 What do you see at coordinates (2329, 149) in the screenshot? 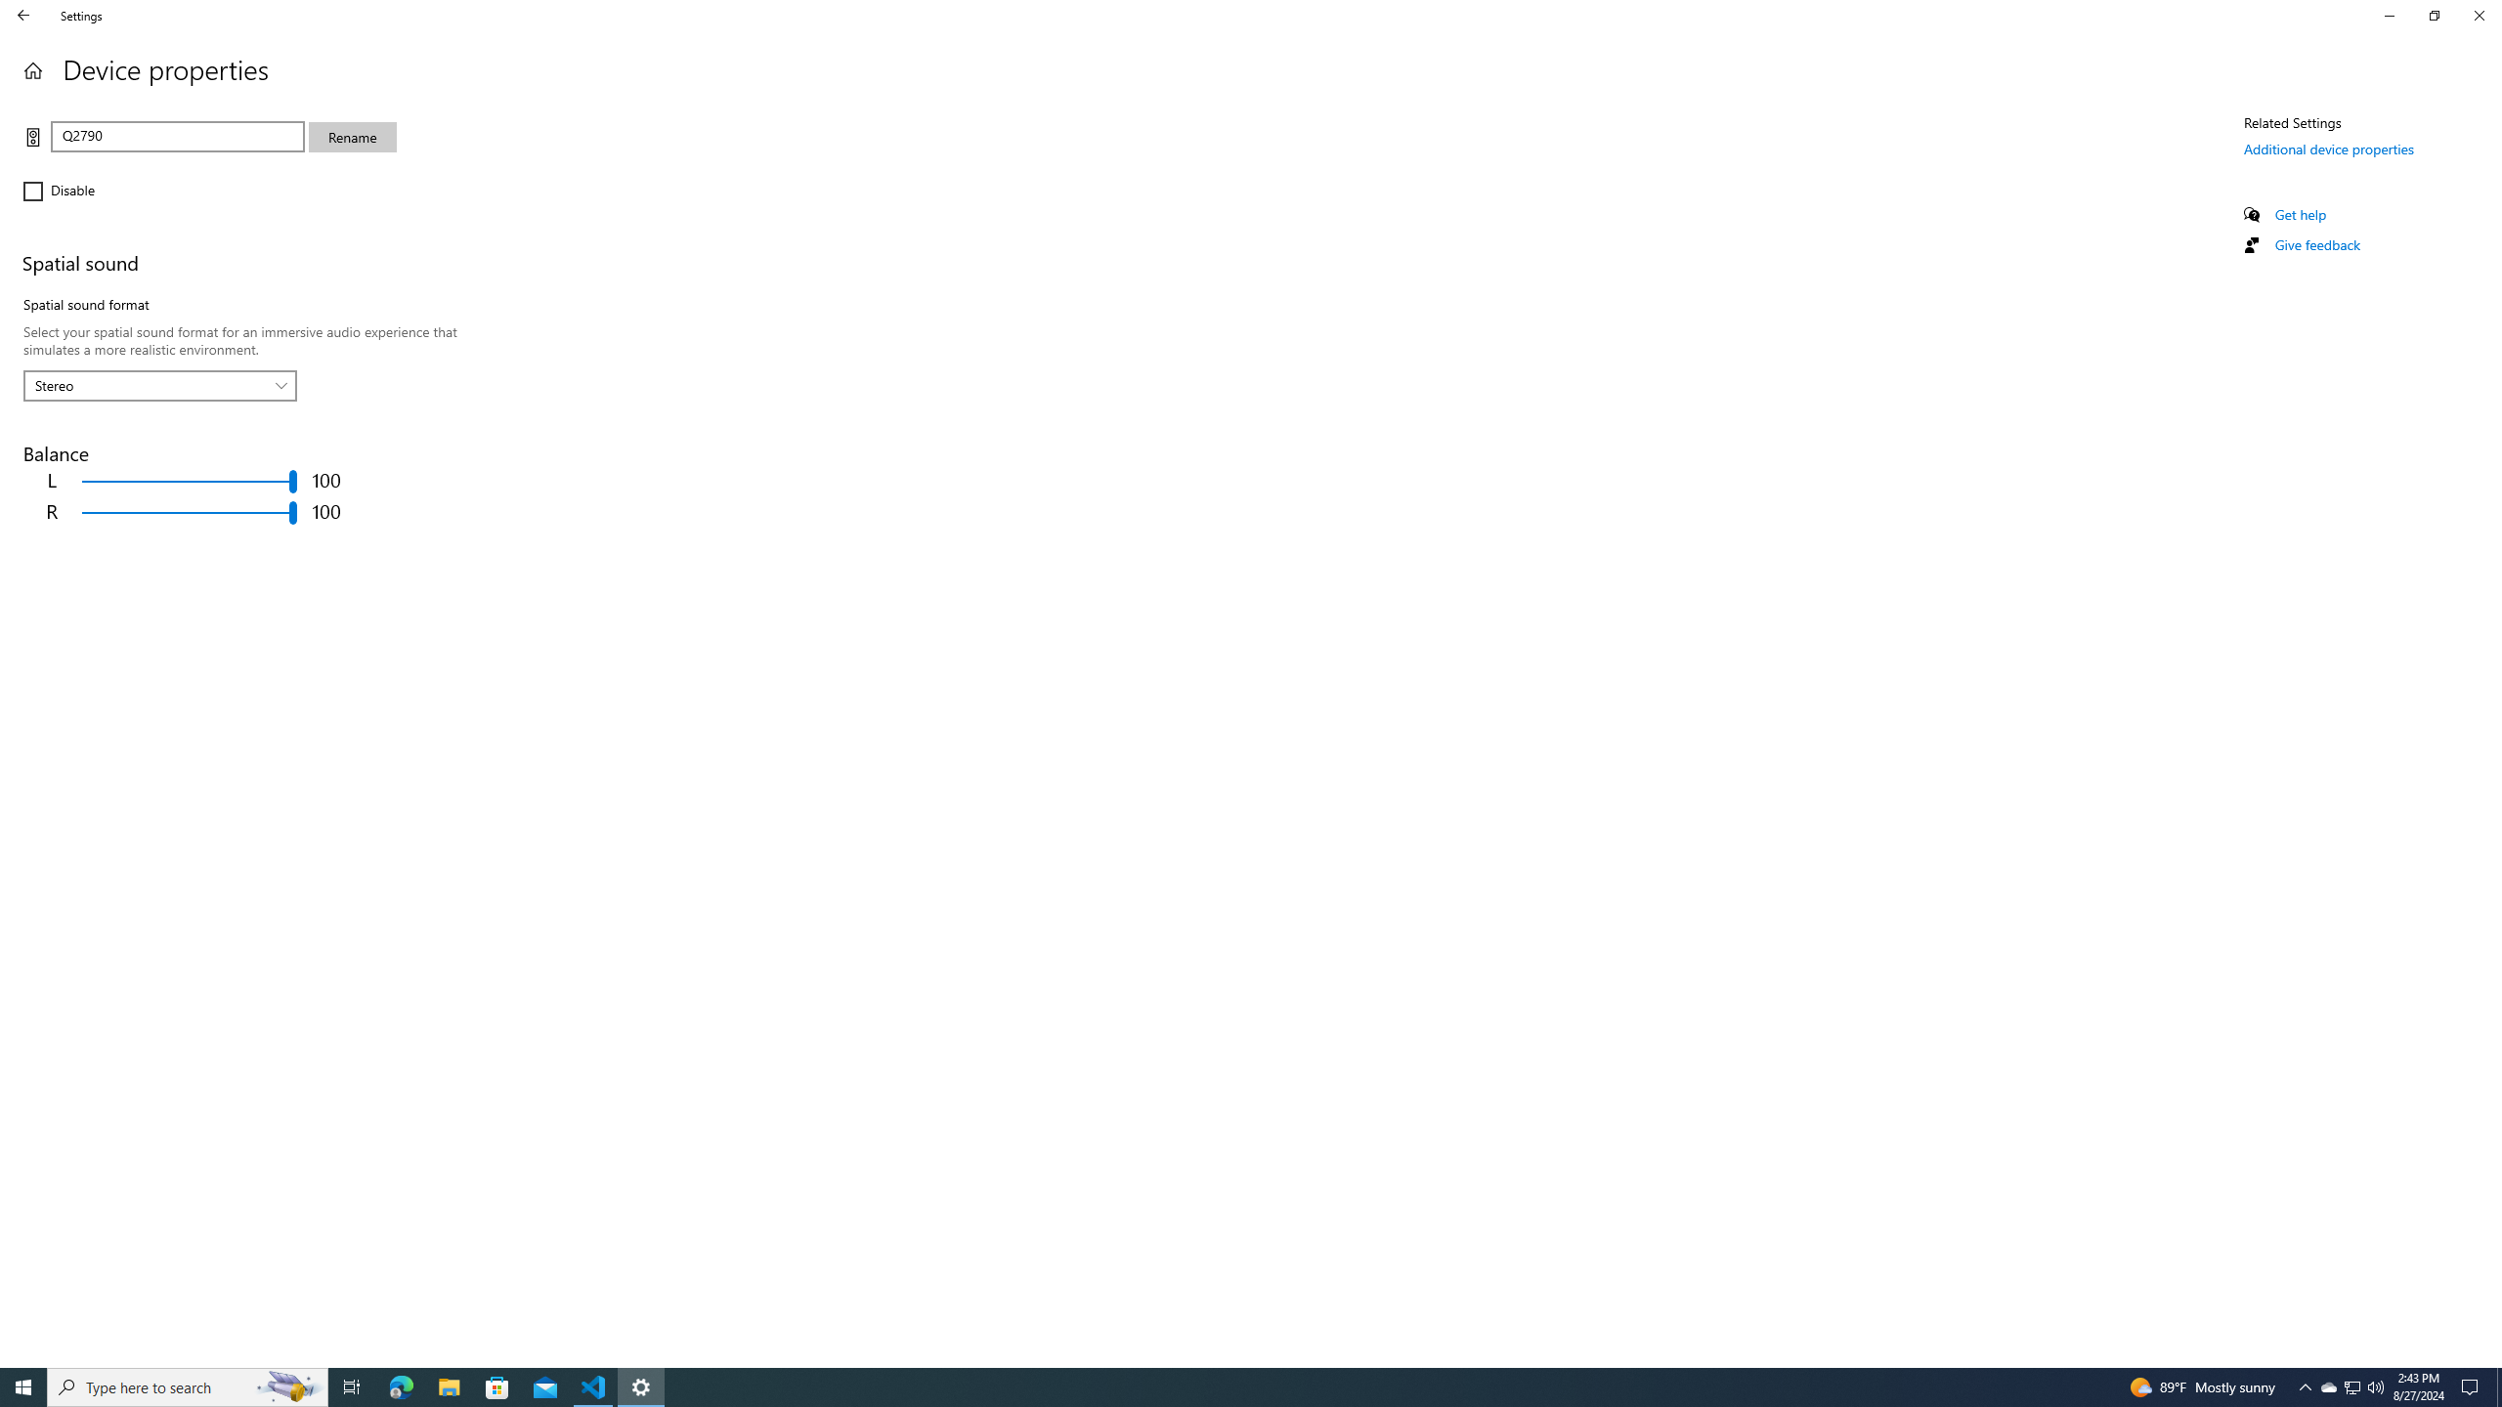
I see `Additional device properties` at bounding box center [2329, 149].